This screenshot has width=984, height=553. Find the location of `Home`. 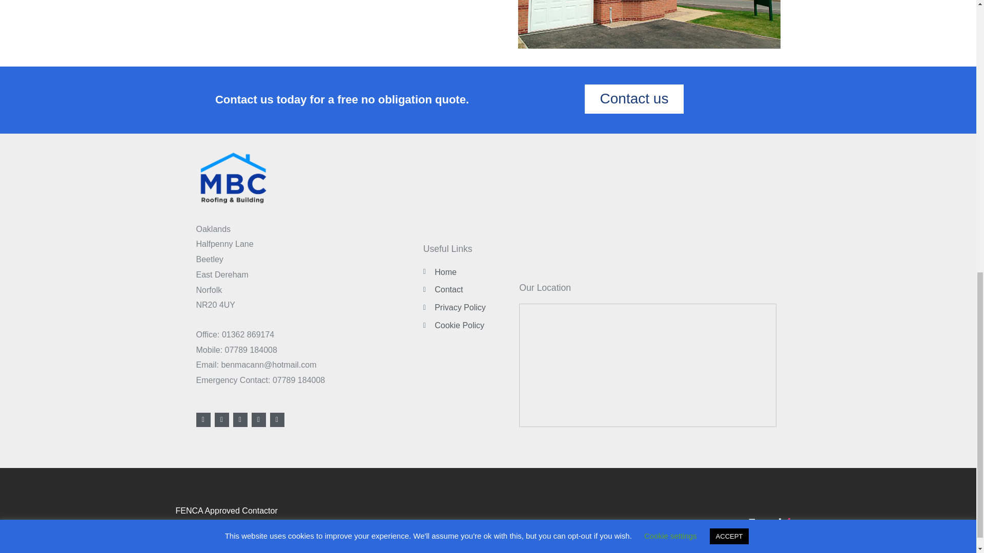

Home is located at coordinates (468, 272).